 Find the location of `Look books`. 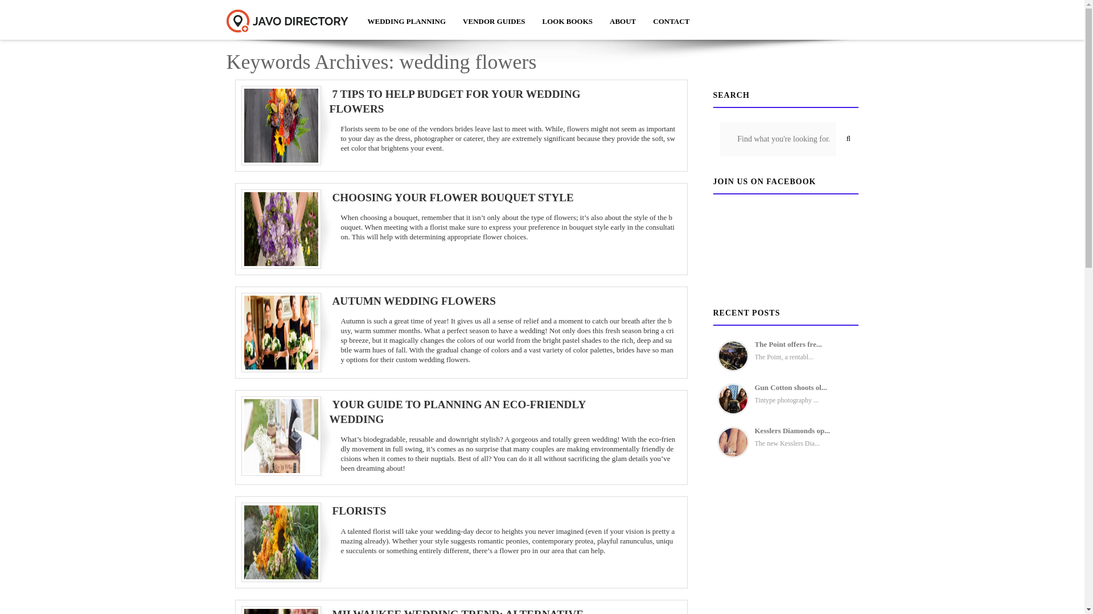

Look books is located at coordinates (568, 21).